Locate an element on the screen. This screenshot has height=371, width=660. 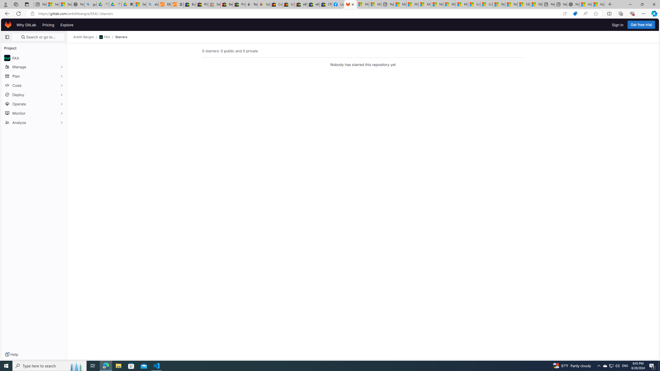
Open in app is located at coordinates (565, 14).